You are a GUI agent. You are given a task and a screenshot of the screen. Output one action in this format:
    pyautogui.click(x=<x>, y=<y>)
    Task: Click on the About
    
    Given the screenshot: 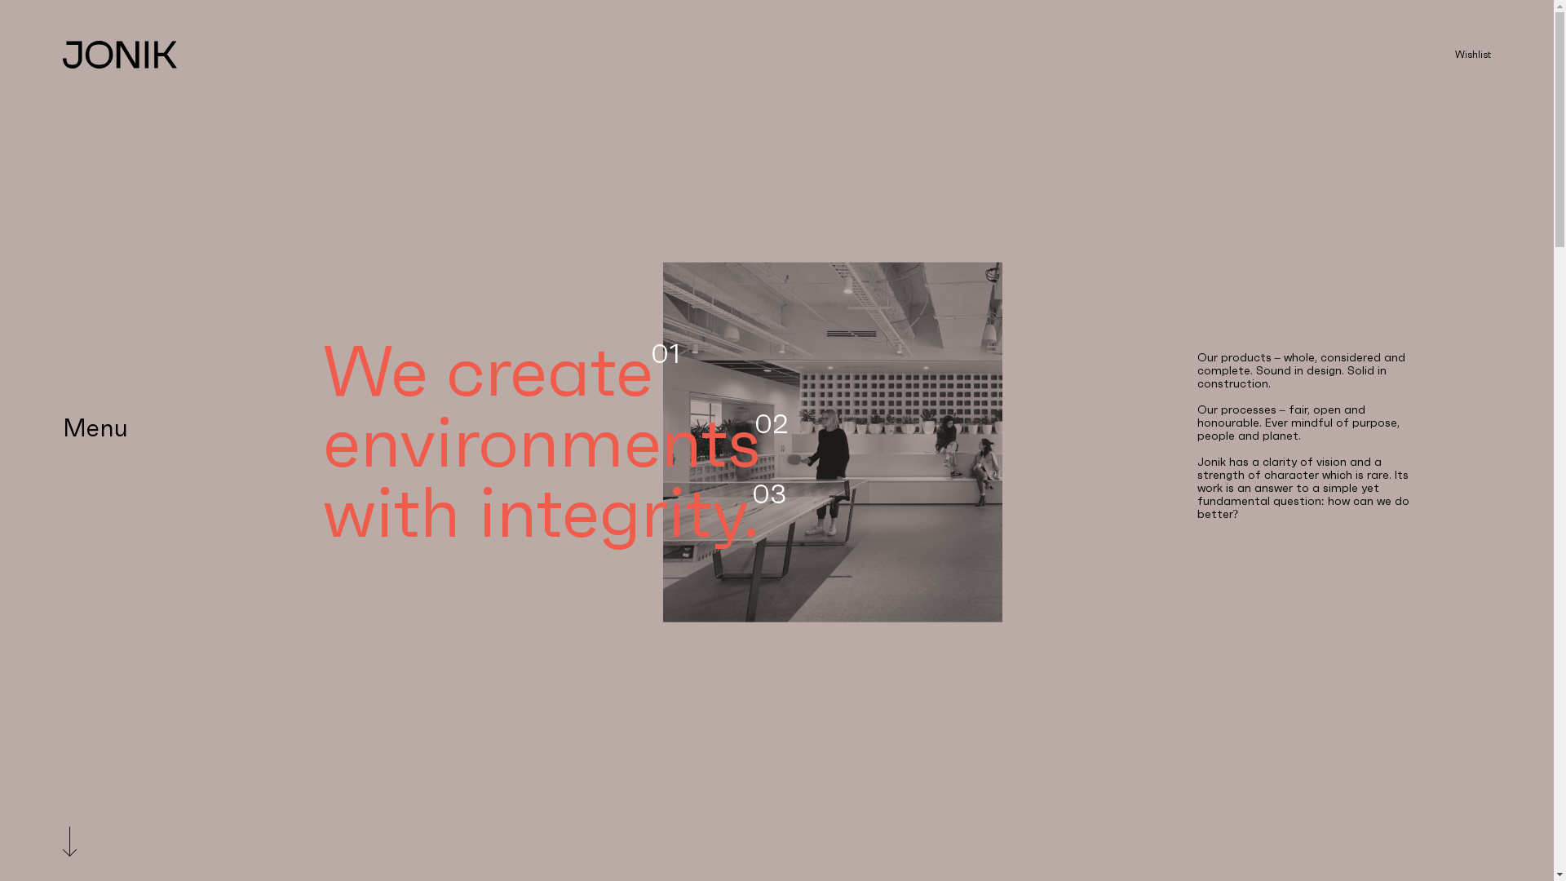 What is the action you would take?
    pyautogui.click(x=422, y=468)
    